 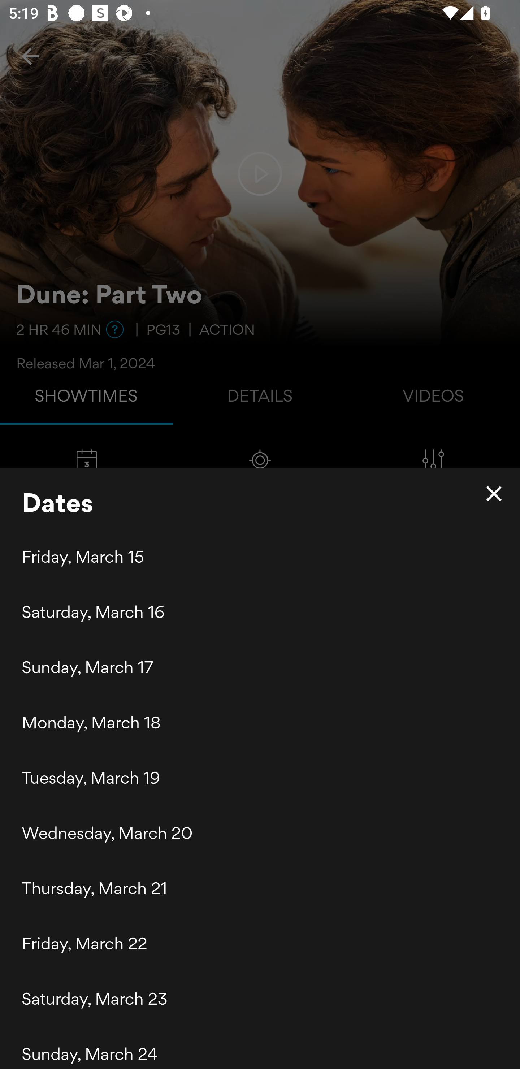 What do you see at coordinates (260, 667) in the screenshot?
I see `Sunday, March 17` at bounding box center [260, 667].